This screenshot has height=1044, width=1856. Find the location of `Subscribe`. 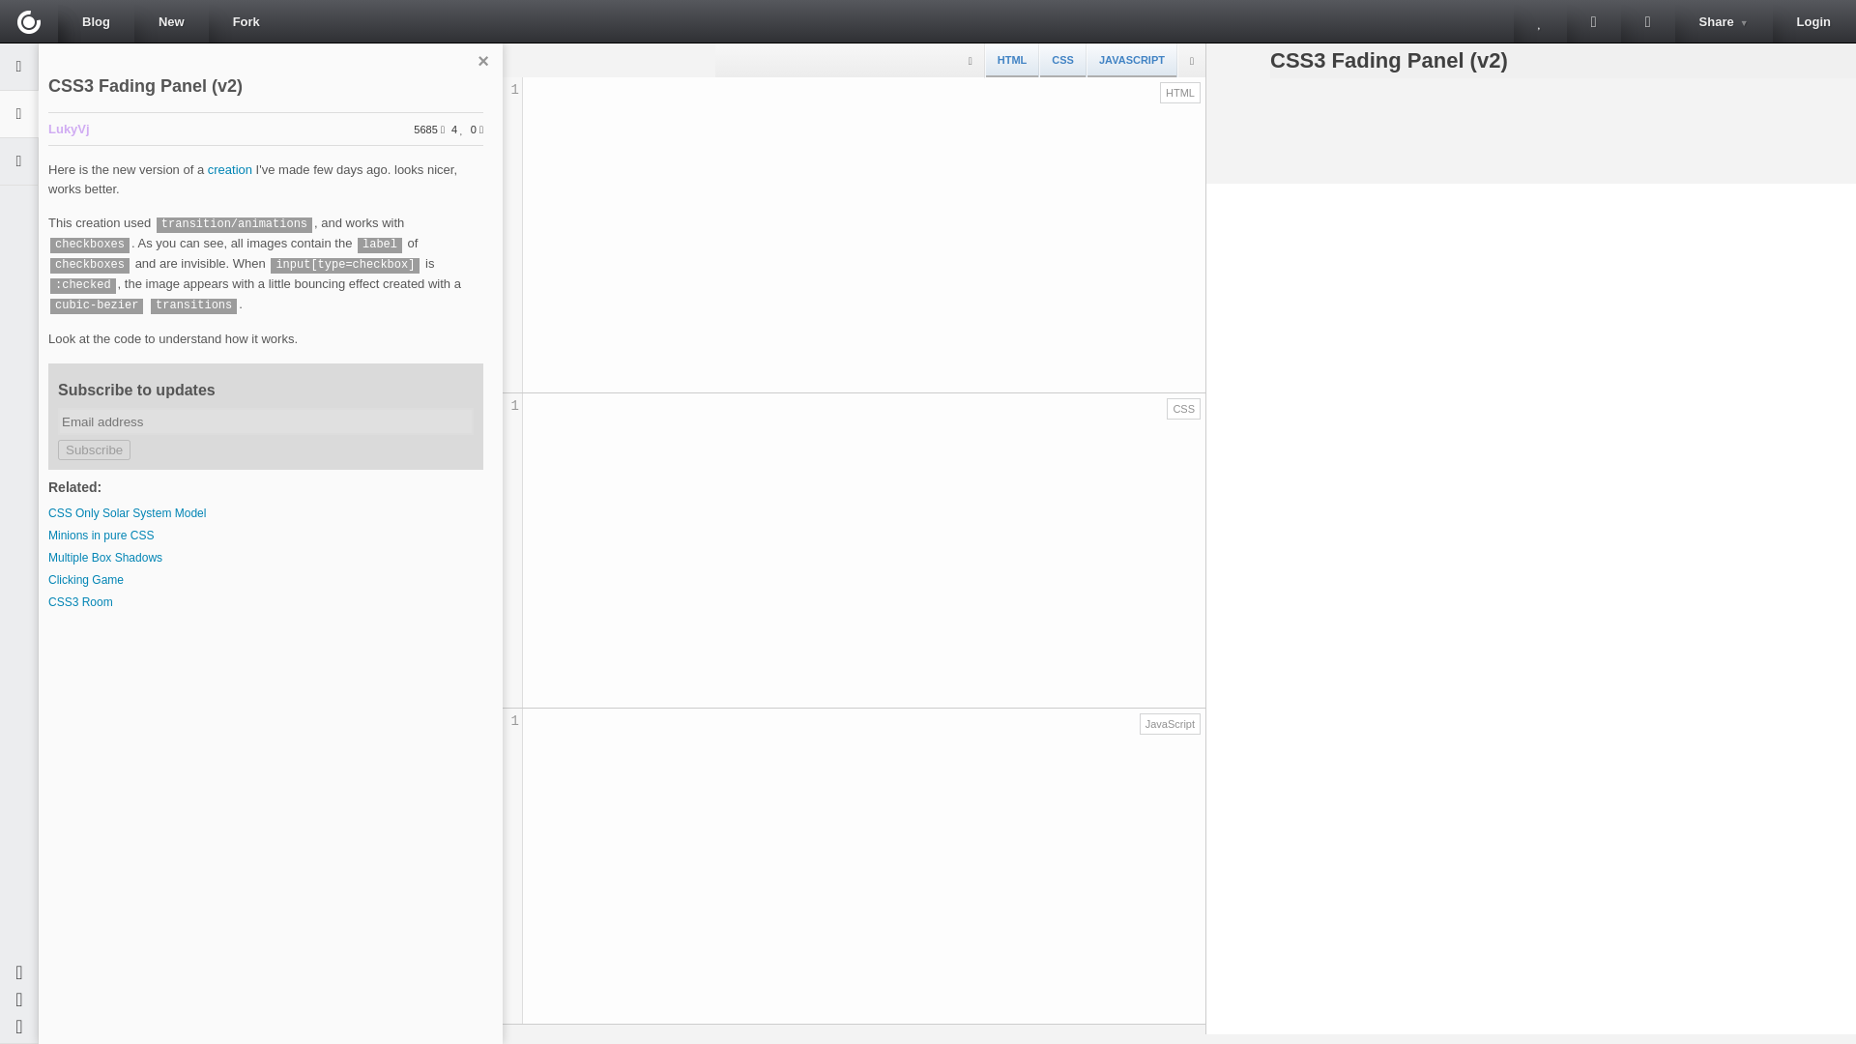

Subscribe is located at coordinates (127, 512).